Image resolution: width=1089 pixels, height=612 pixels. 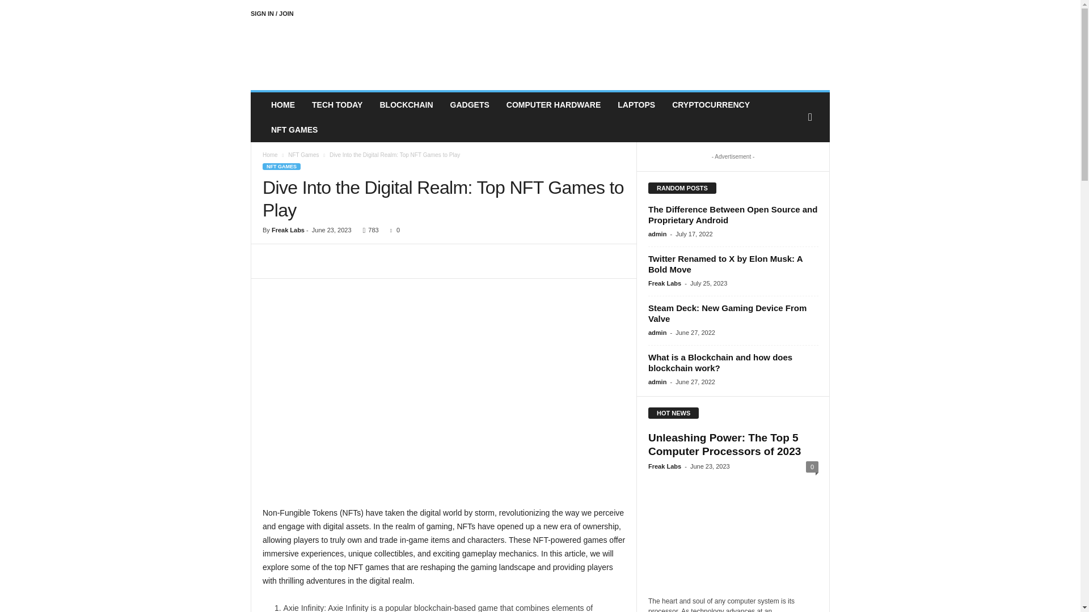 I want to click on View all posts in NFT Games, so click(x=303, y=154).